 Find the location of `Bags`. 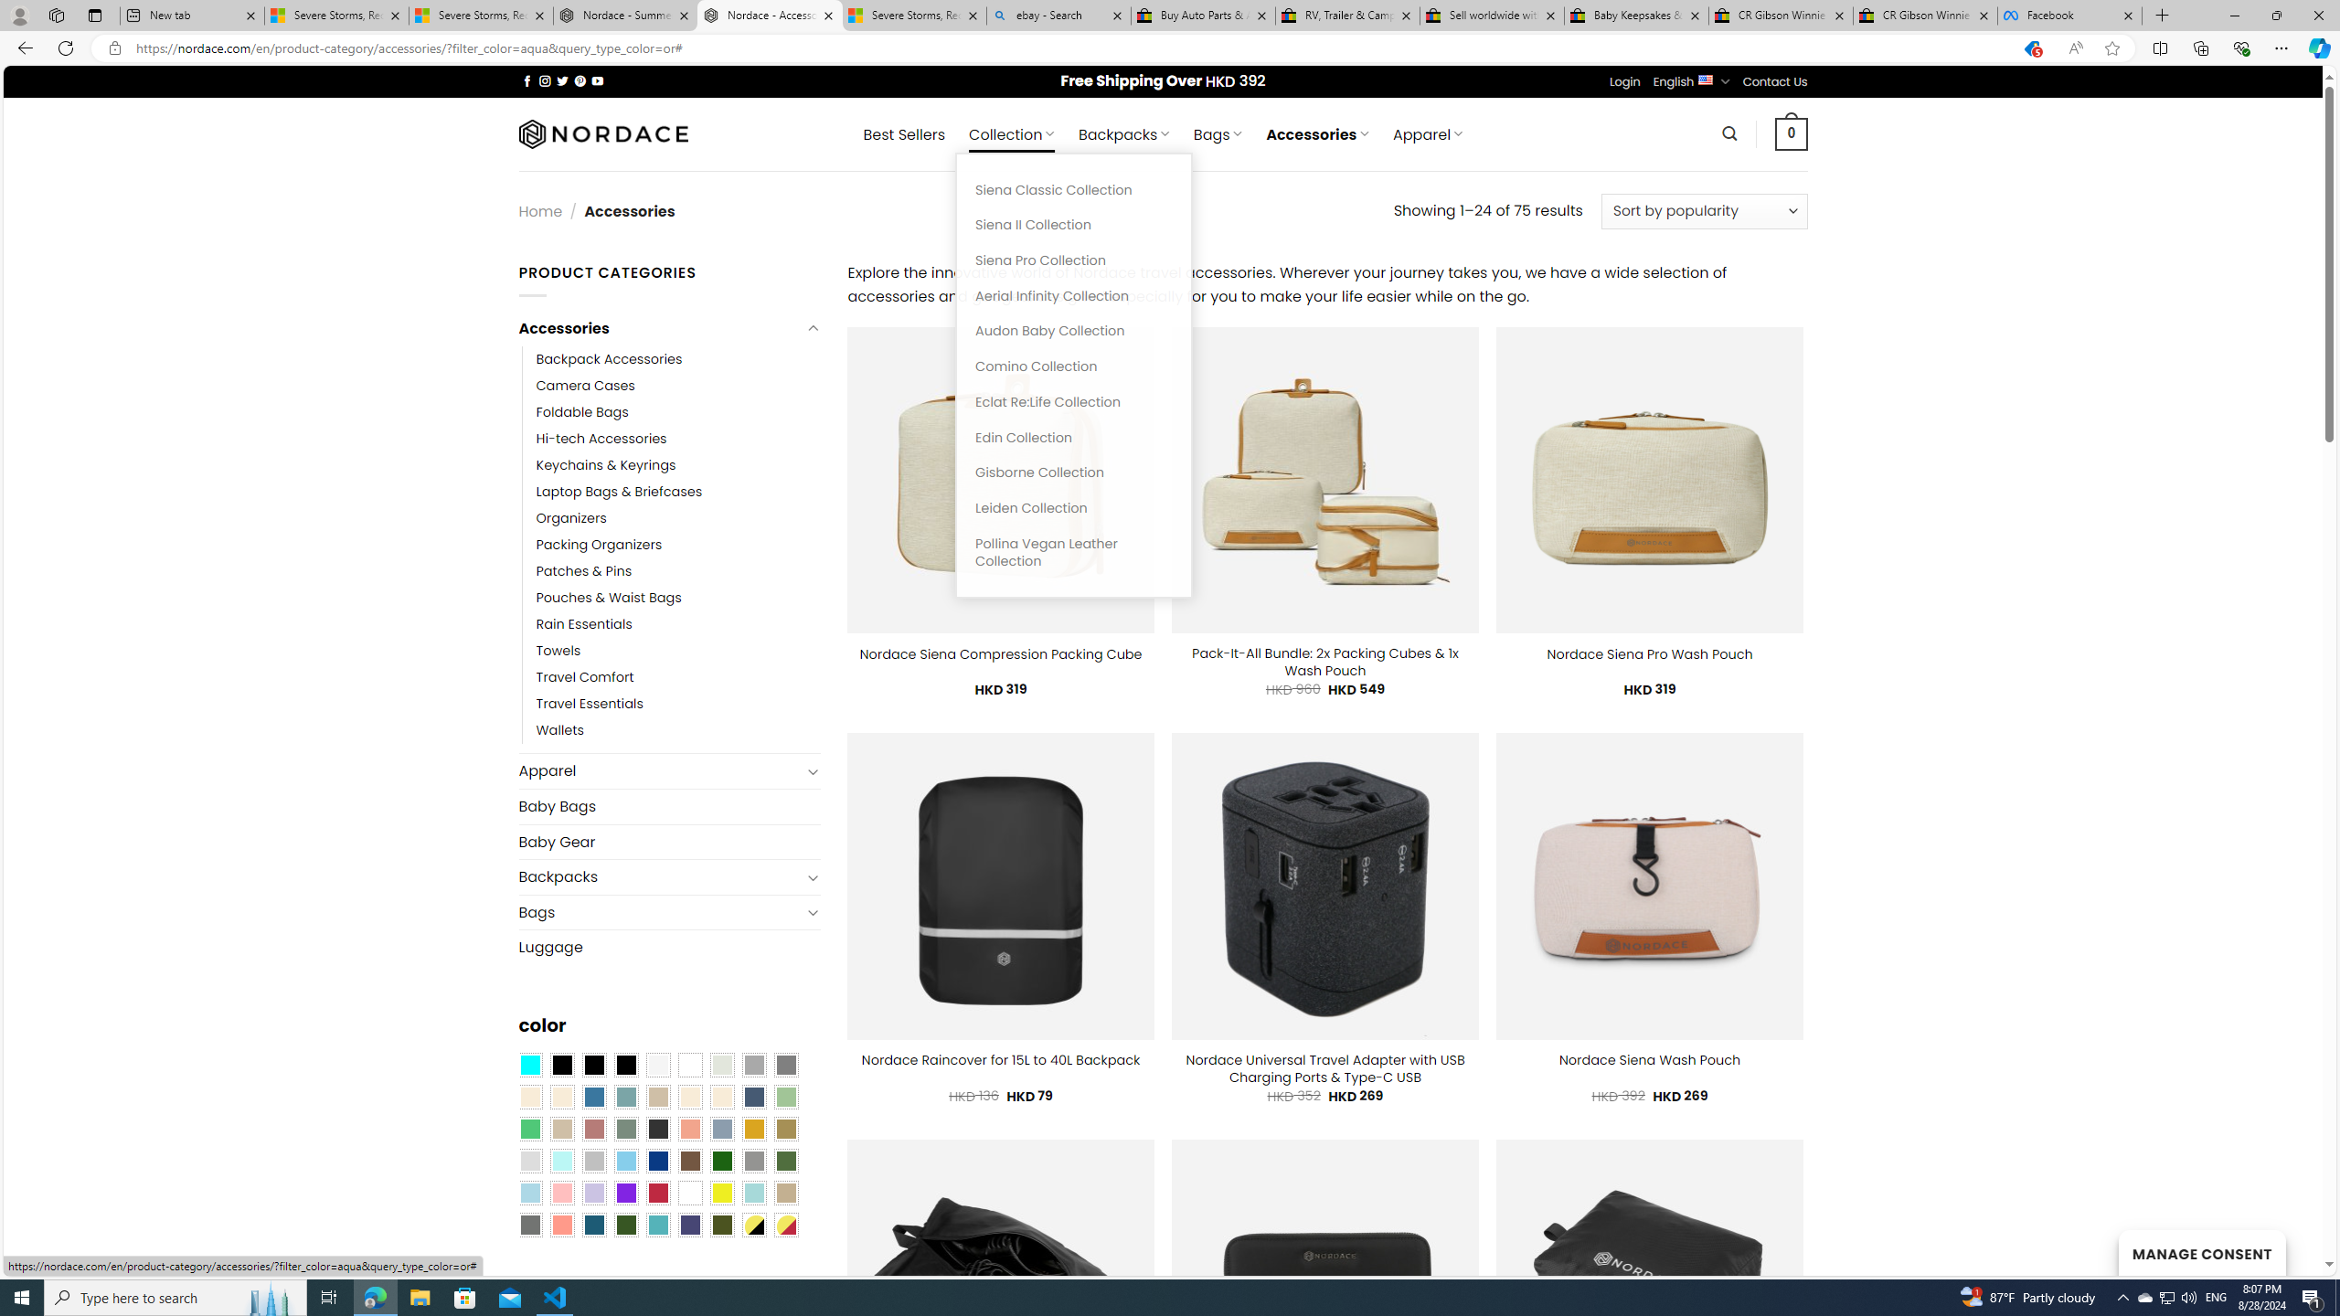

Bags is located at coordinates (660, 912).